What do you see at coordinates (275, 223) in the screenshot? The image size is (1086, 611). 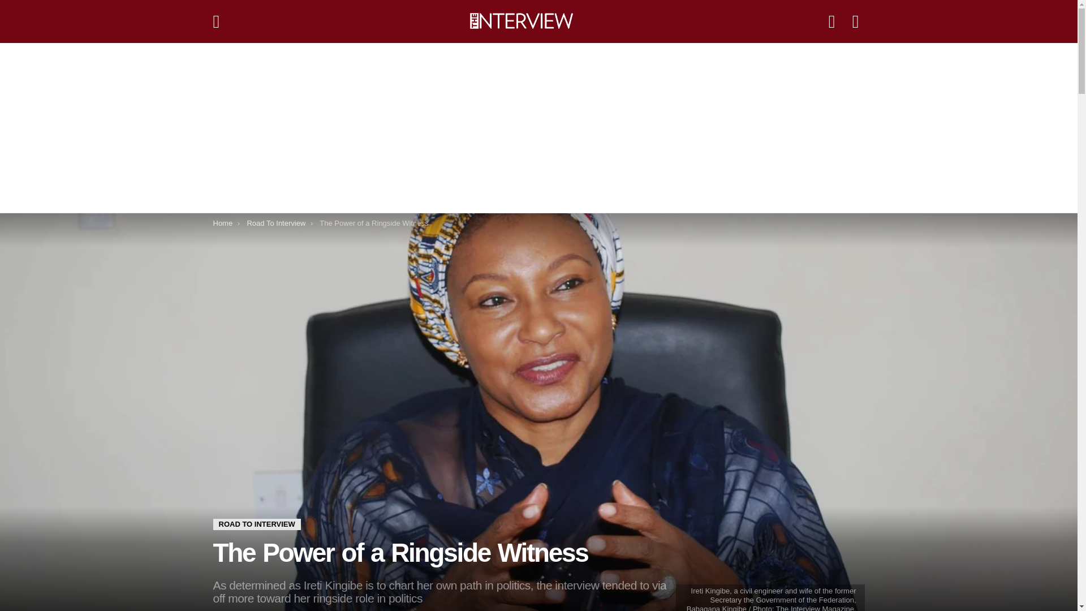 I see `Road To Interview` at bounding box center [275, 223].